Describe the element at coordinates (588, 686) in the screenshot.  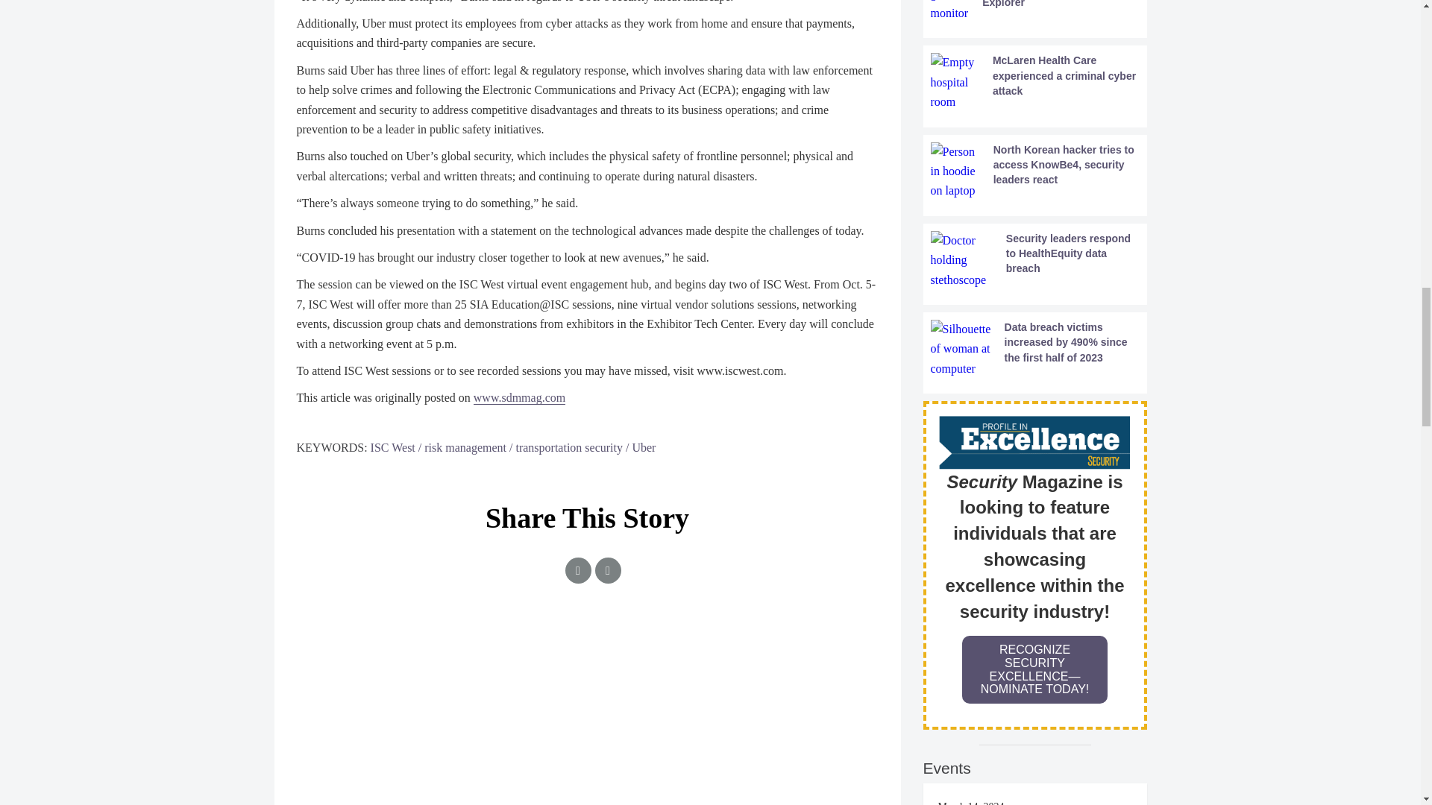
I see `Interaction questions` at that location.